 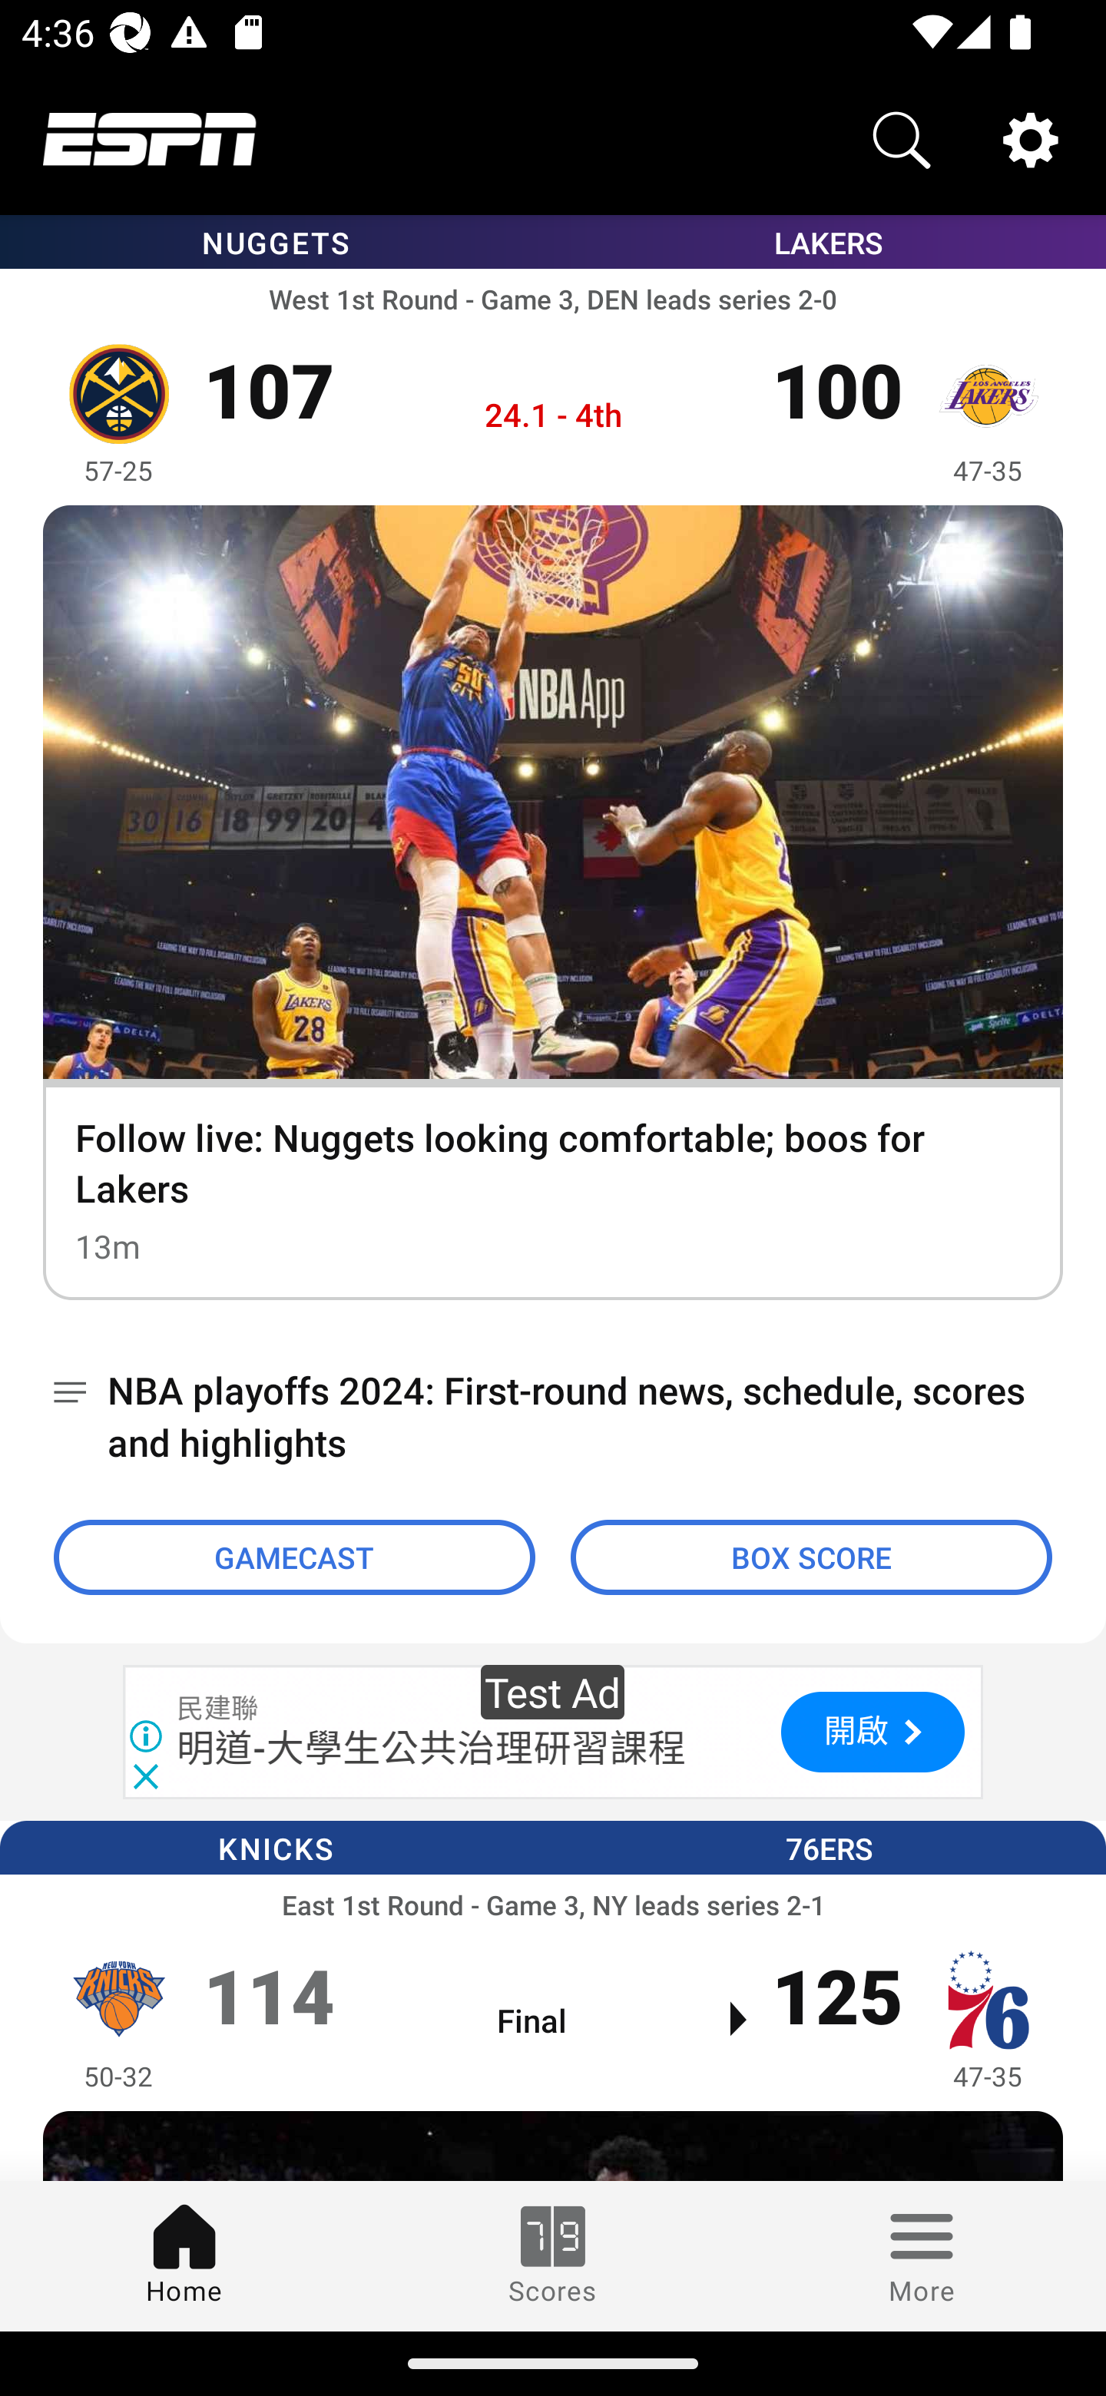 I want to click on BOX SCORE, so click(x=811, y=1557).